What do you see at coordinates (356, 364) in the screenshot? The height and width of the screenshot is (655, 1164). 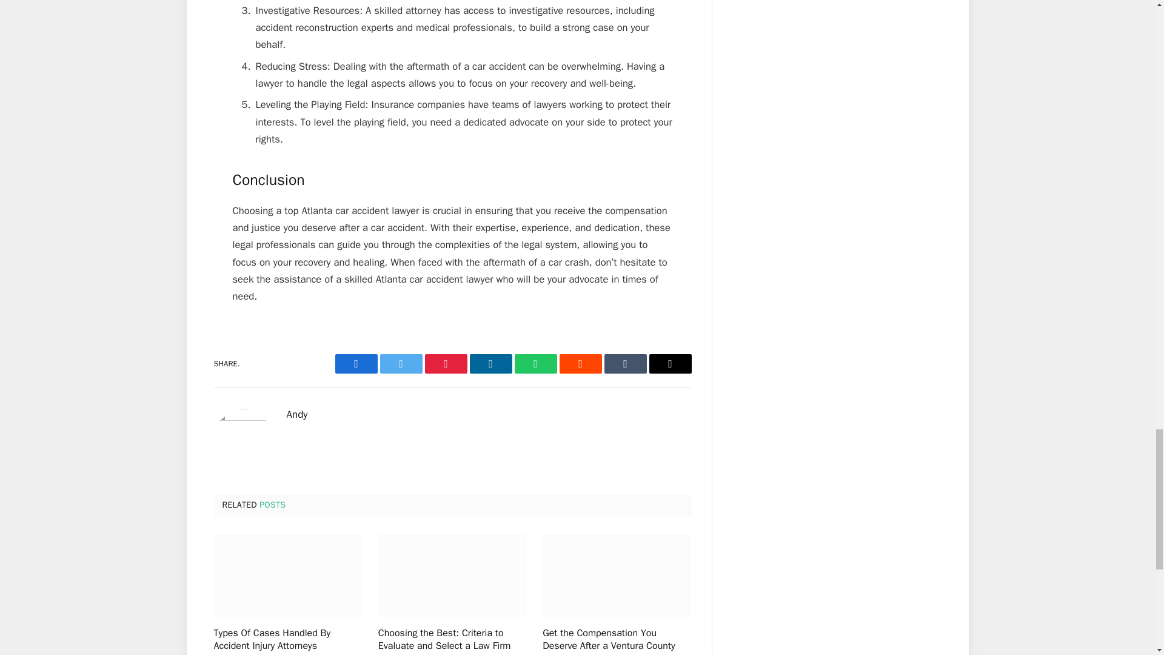 I see `Facebook` at bounding box center [356, 364].